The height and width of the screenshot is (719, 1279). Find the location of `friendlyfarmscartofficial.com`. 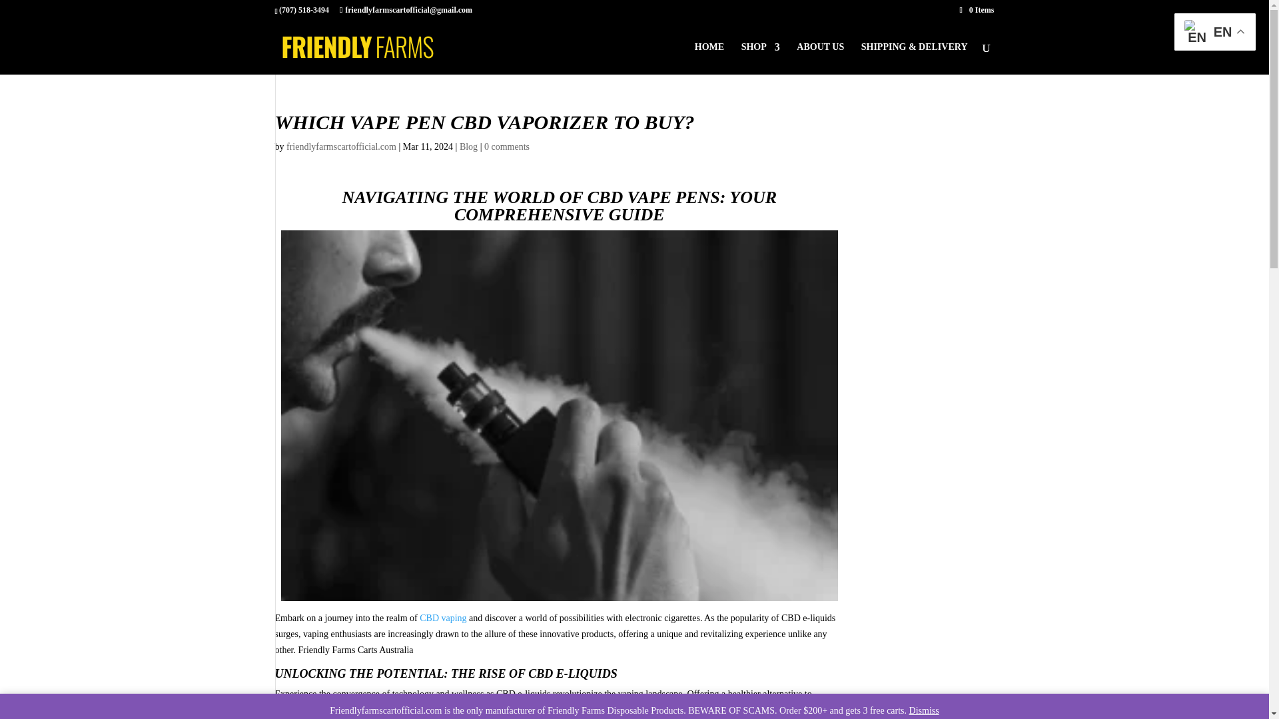

friendlyfarmscartofficial.com is located at coordinates (341, 146).